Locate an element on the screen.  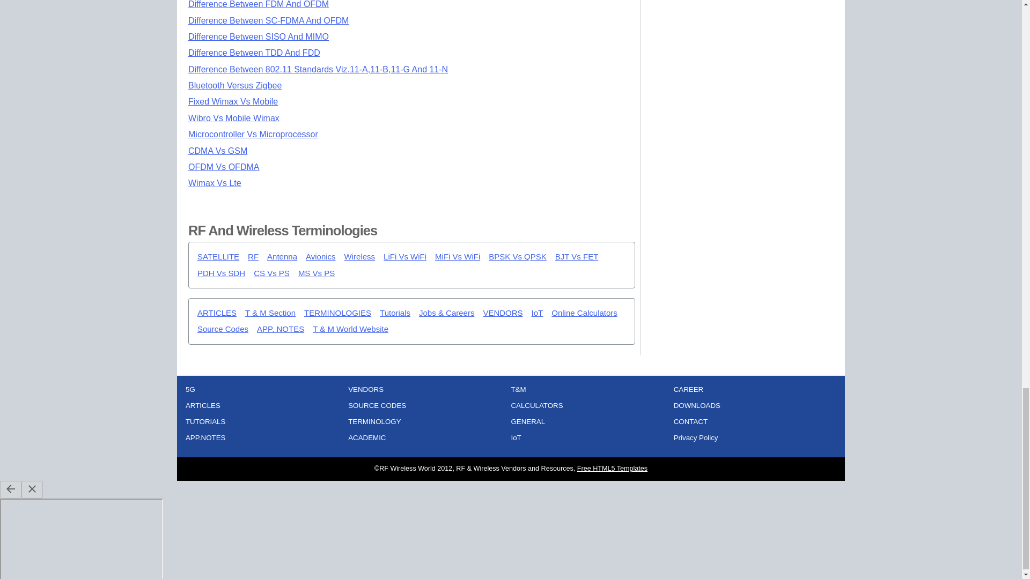
Difference between SISO and MIMO is located at coordinates (259, 36).